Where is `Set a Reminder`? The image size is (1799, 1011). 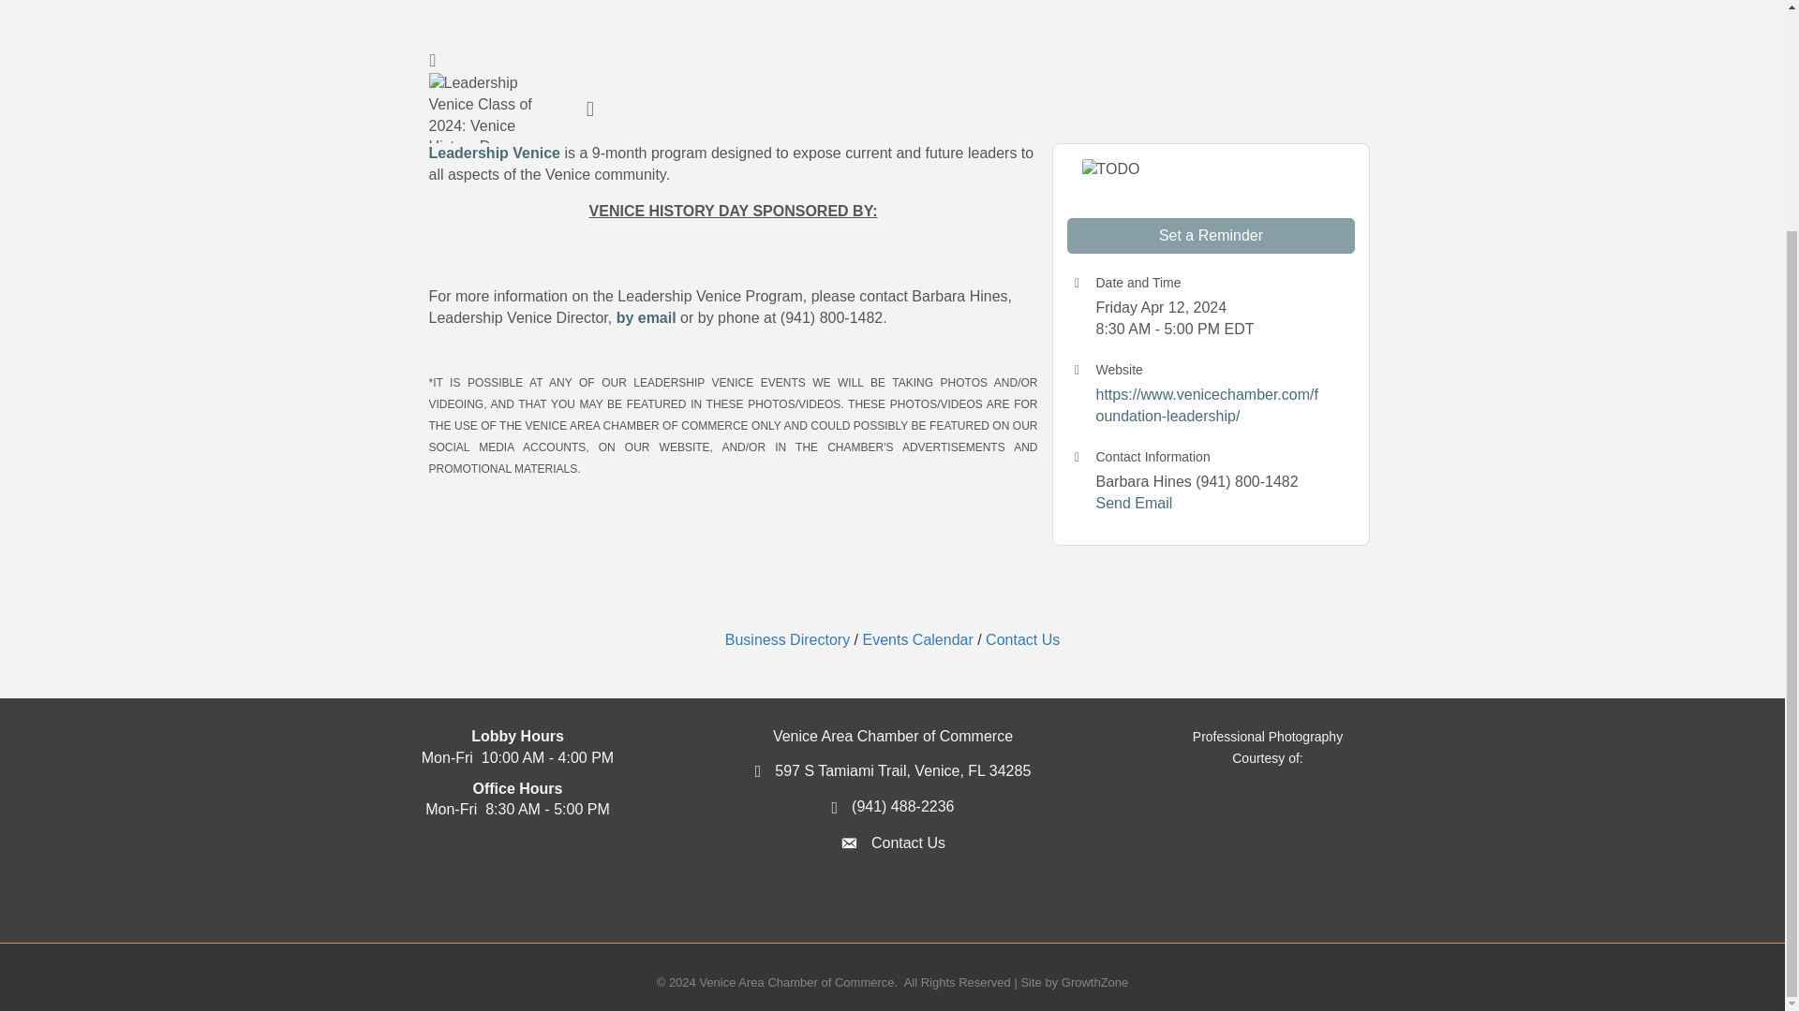 Set a Reminder is located at coordinates (1211, 236).